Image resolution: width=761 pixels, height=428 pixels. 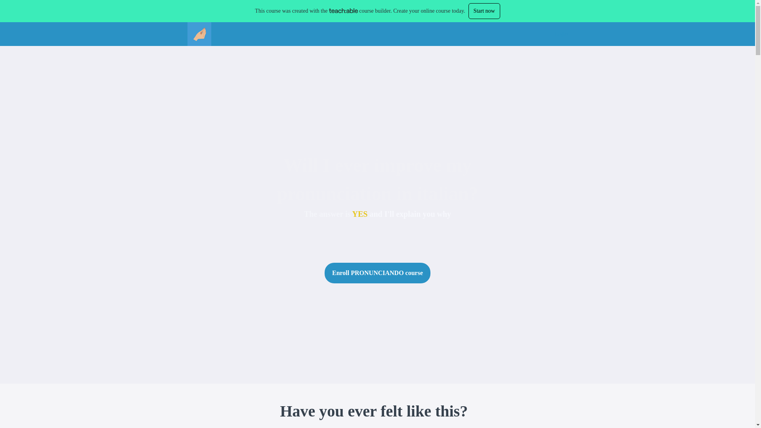 I want to click on Start now, so click(x=484, y=11).